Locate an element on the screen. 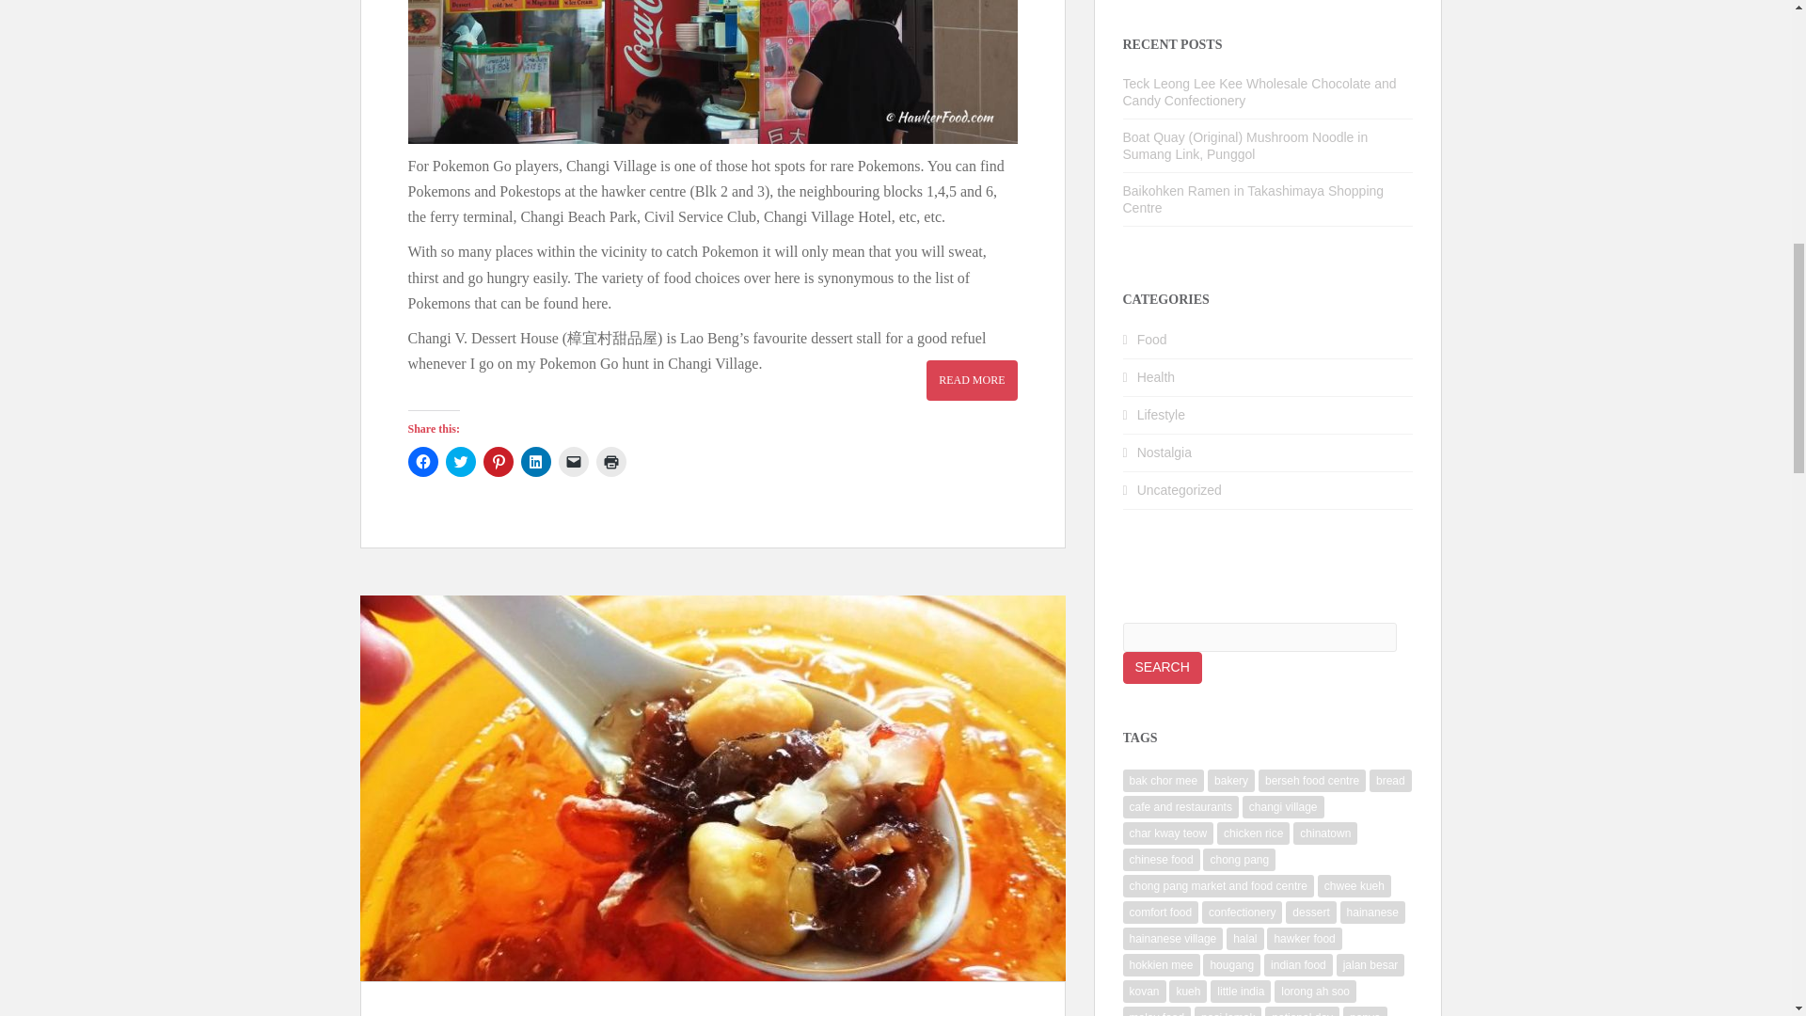 Image resolution: width=1806 pixels, height=1016 pixels. Click to print is located at coordinates (611, 461).